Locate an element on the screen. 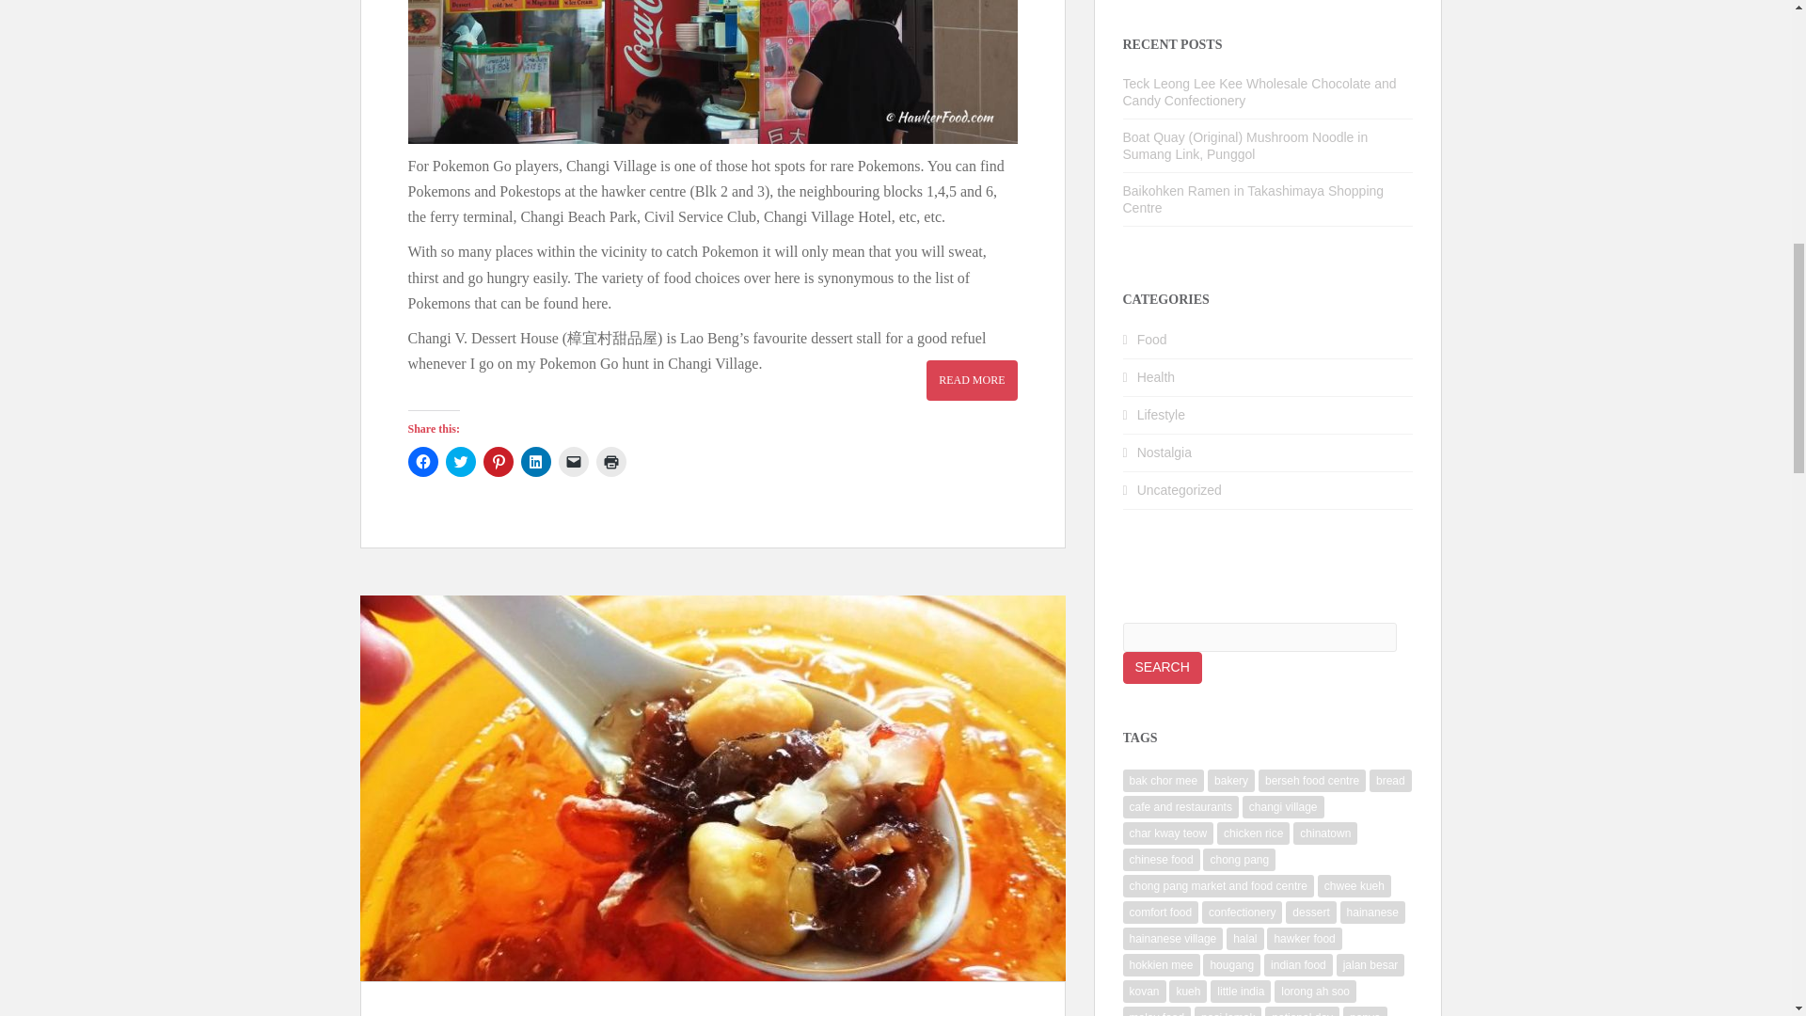 Image resolution: width=1806 pixels, height=1016 pixels. Click to print is located at coordinates (611, 461).